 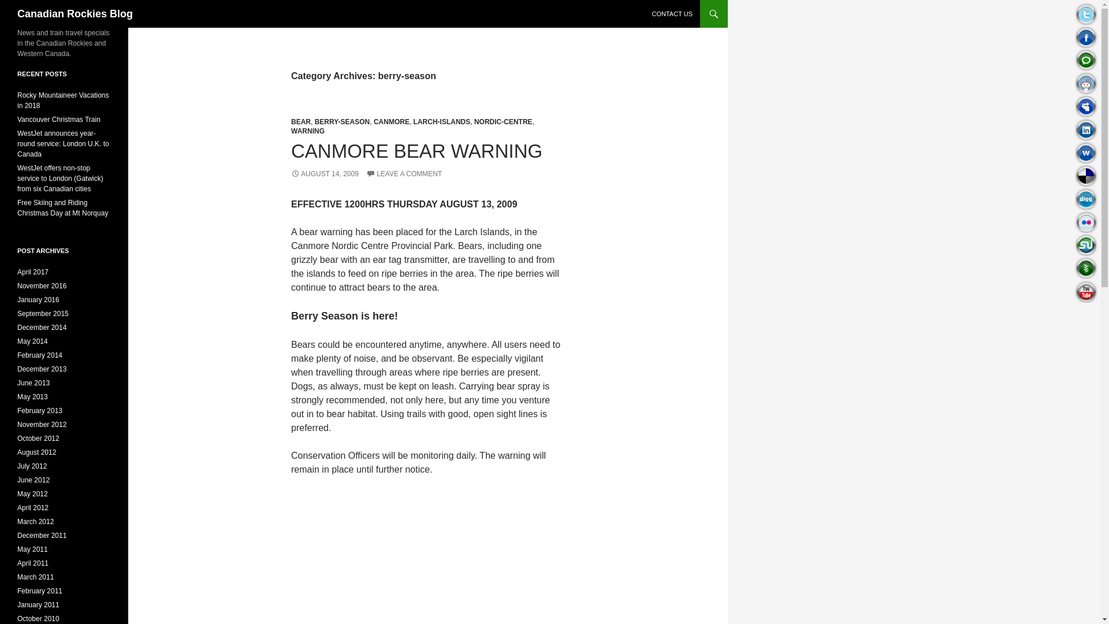 What do you see at coordinates (503, 122) in the screenshot?
I see `NORDIC-CENTRE` at bounding box center [503, 122].